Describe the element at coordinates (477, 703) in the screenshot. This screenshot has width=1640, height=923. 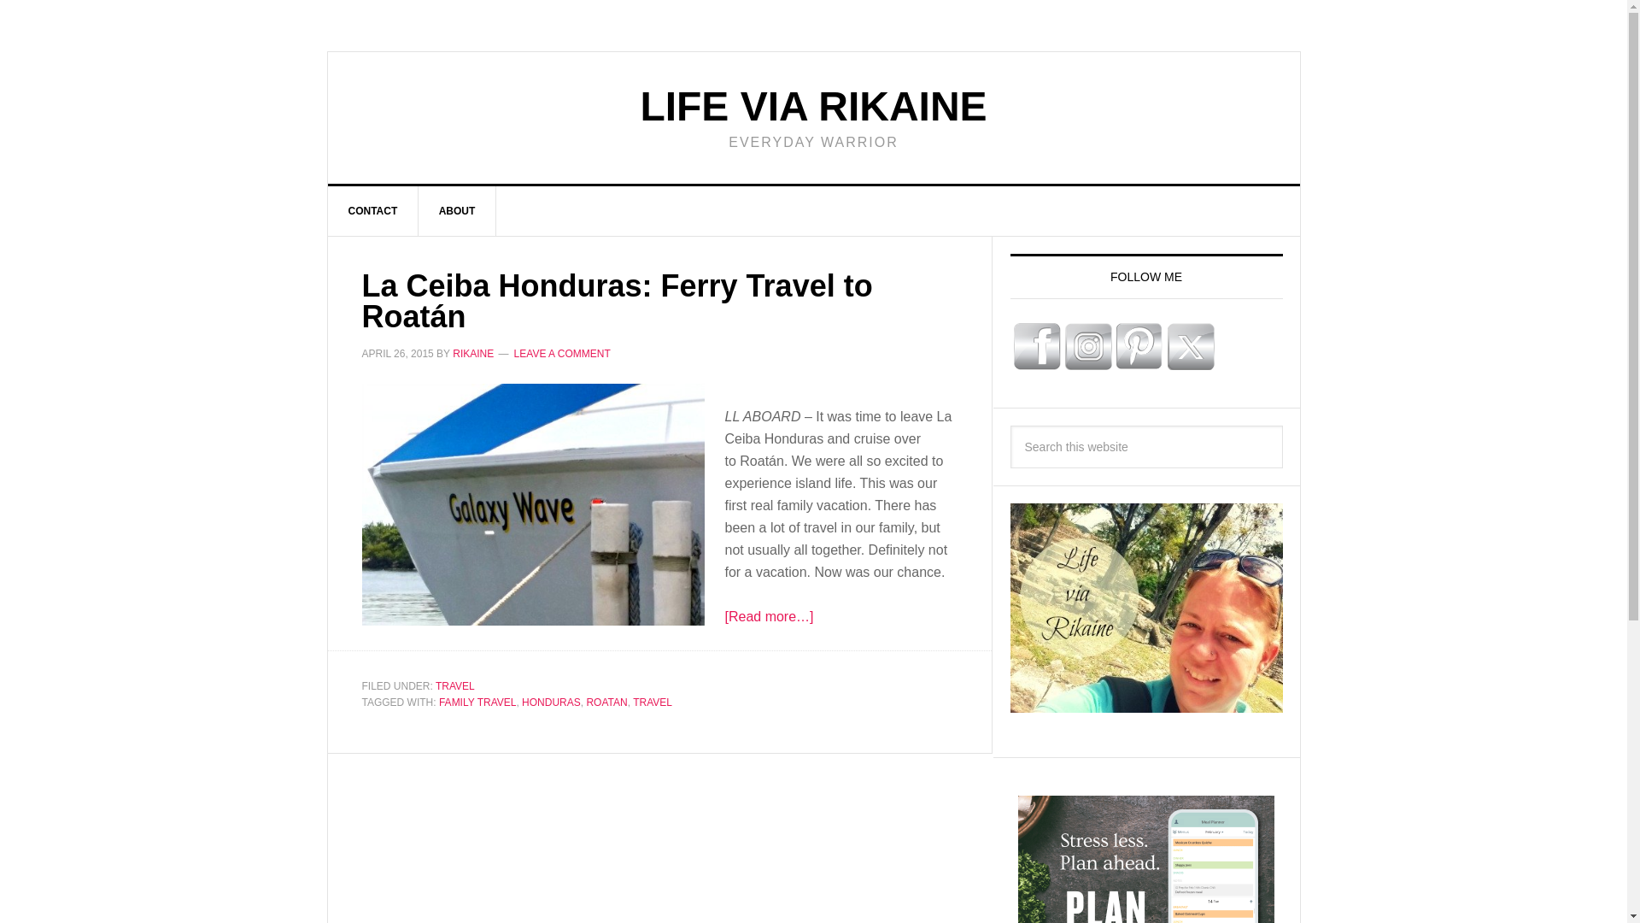
I see `FAMILY TRAVEL` at that location.